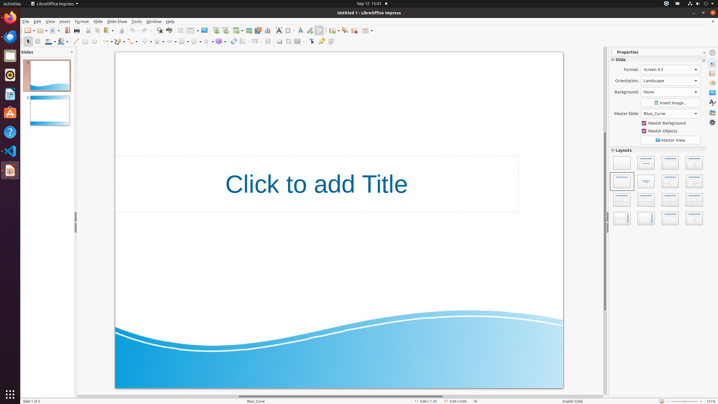 This screenshot has width=718, height=404. Describe the element at coordinates (712, 63) in the screenshot. I see `Properties` at that location.